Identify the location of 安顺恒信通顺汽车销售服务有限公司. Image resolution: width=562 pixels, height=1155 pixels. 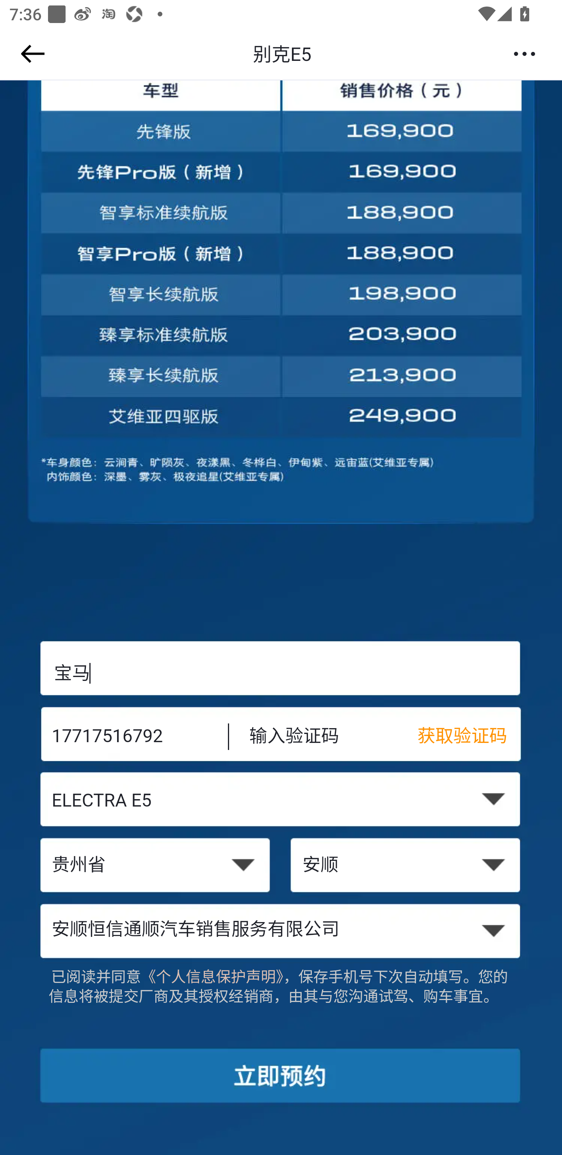
(281, 930).